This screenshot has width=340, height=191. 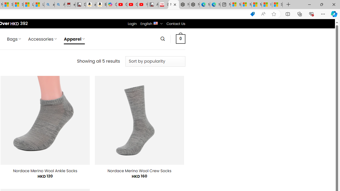 I want to click on English, so click(x=156, y=23).